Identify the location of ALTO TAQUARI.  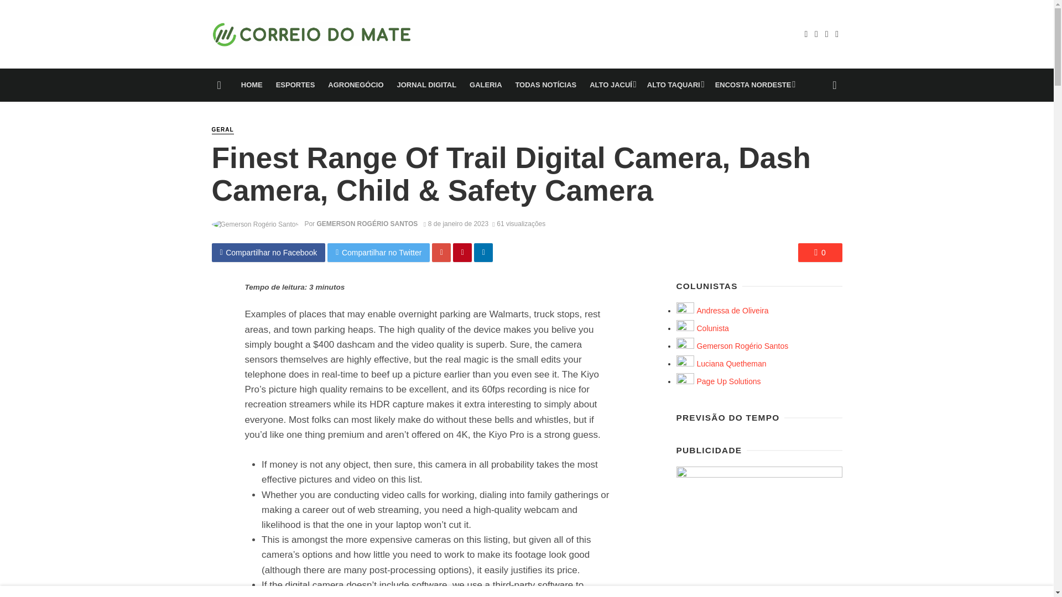
(674, 85).